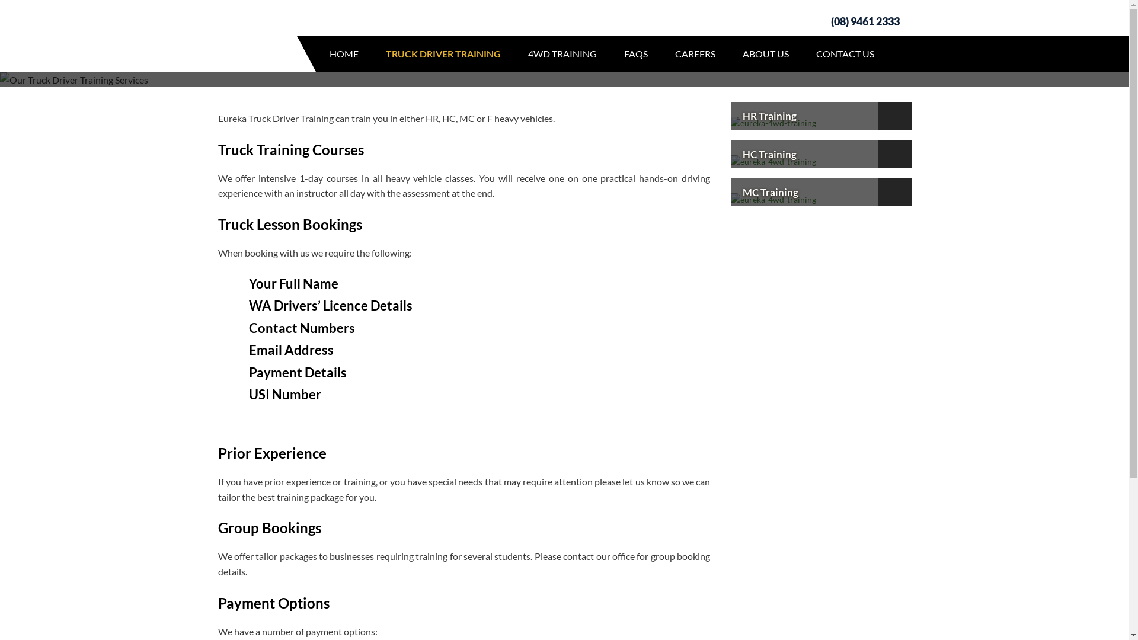 The image size is (1138, 640). I want to click on (08) 9461 2333, so click(852, 21).